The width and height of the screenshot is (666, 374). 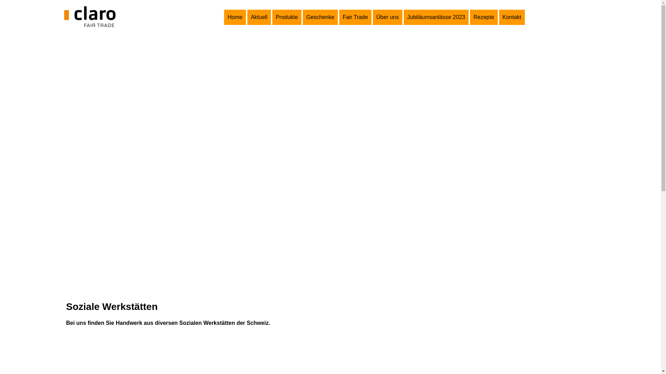 I want to click on Fair Trade, so click(x=355, y=17).